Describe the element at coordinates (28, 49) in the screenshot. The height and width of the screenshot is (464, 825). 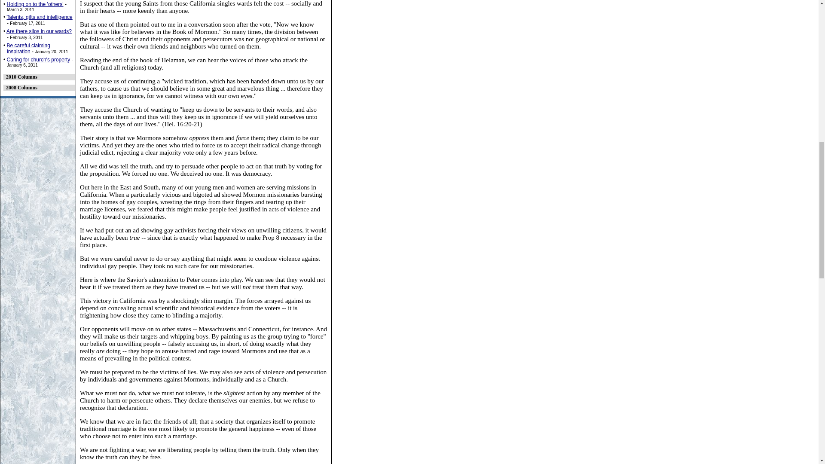
I see `Be careful claiming inspiration` at that location.